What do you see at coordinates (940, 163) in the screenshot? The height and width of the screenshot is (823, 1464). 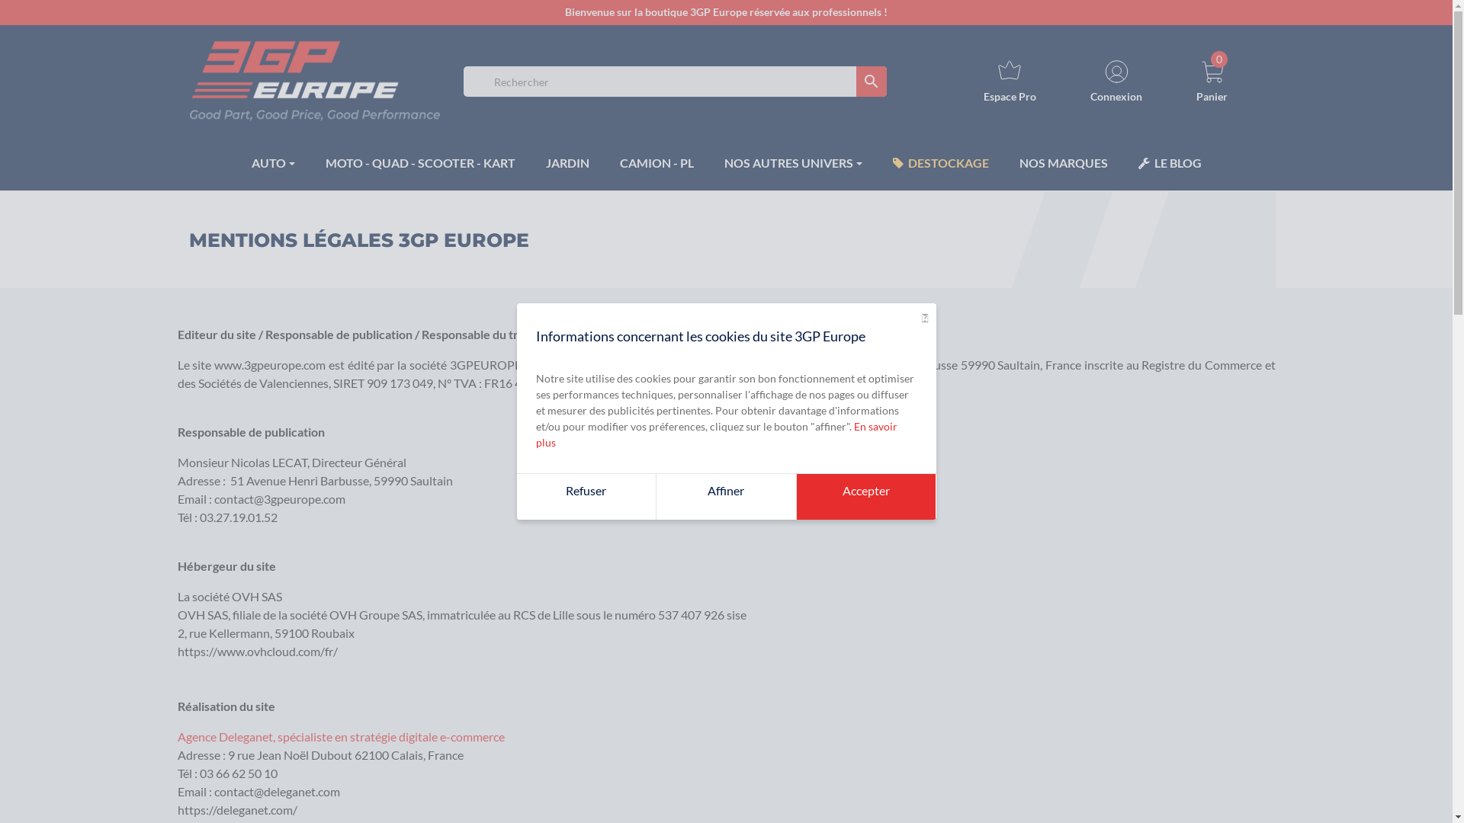 I see `DESTOCKAGE` at bounding box center [940, 163].